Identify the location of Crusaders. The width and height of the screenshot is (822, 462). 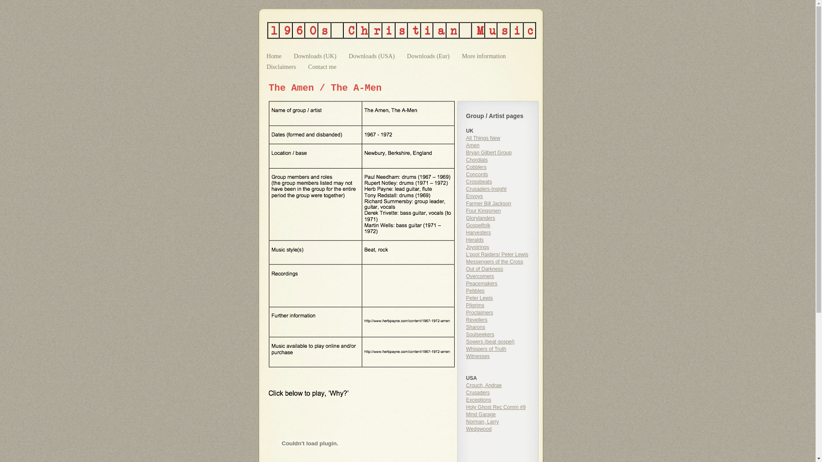
(478, 393).